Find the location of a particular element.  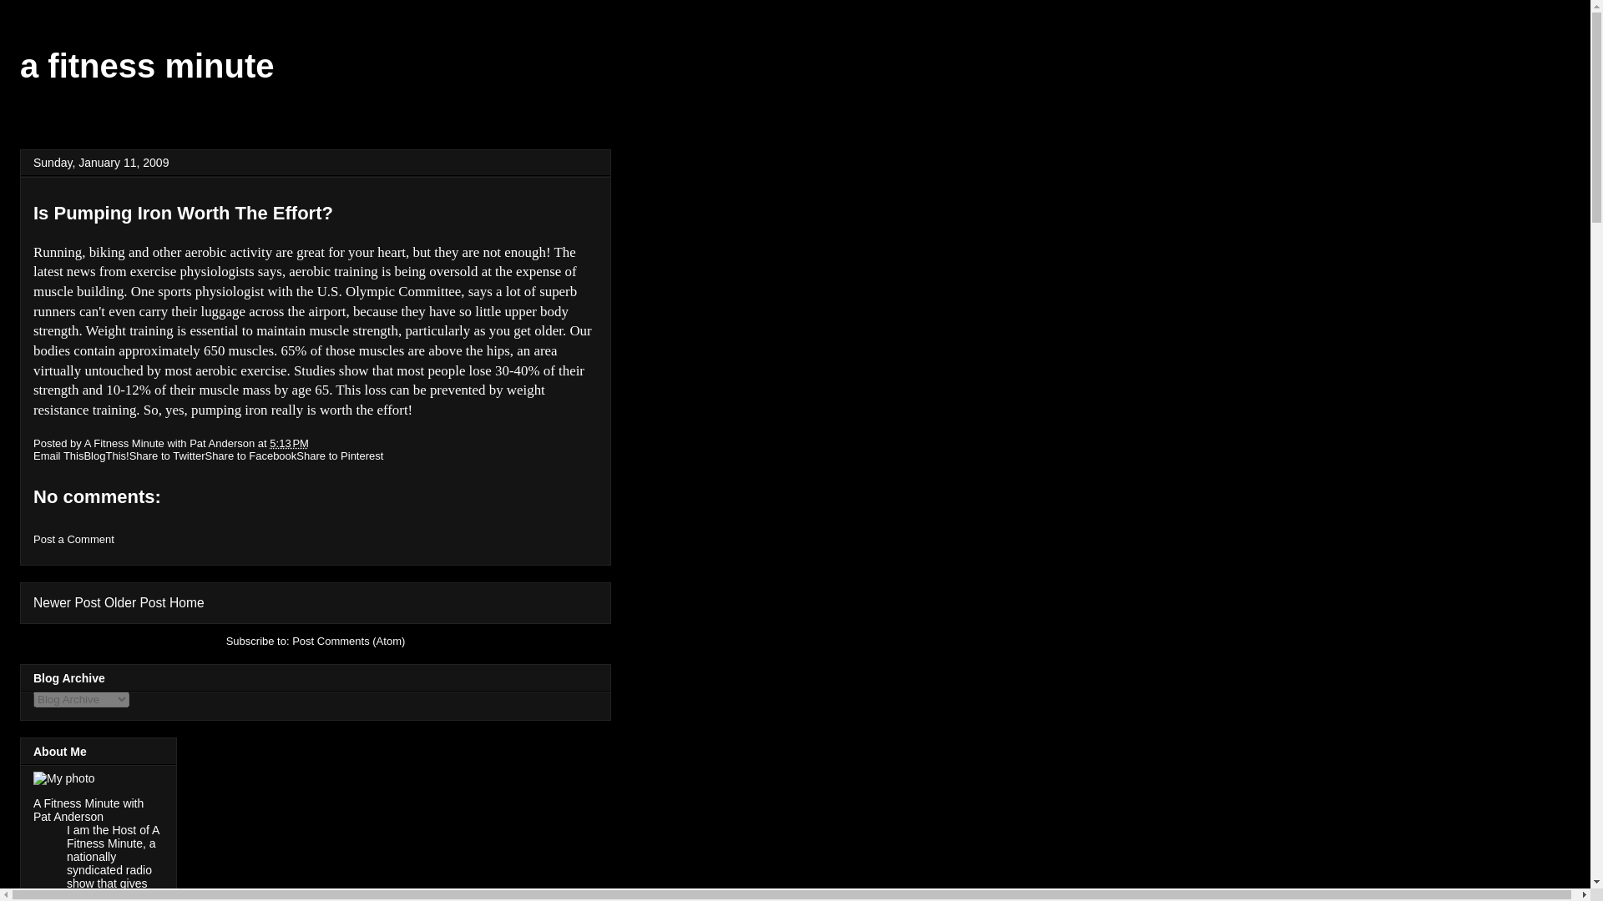

Newer Post is located at coordinates (67, 602).